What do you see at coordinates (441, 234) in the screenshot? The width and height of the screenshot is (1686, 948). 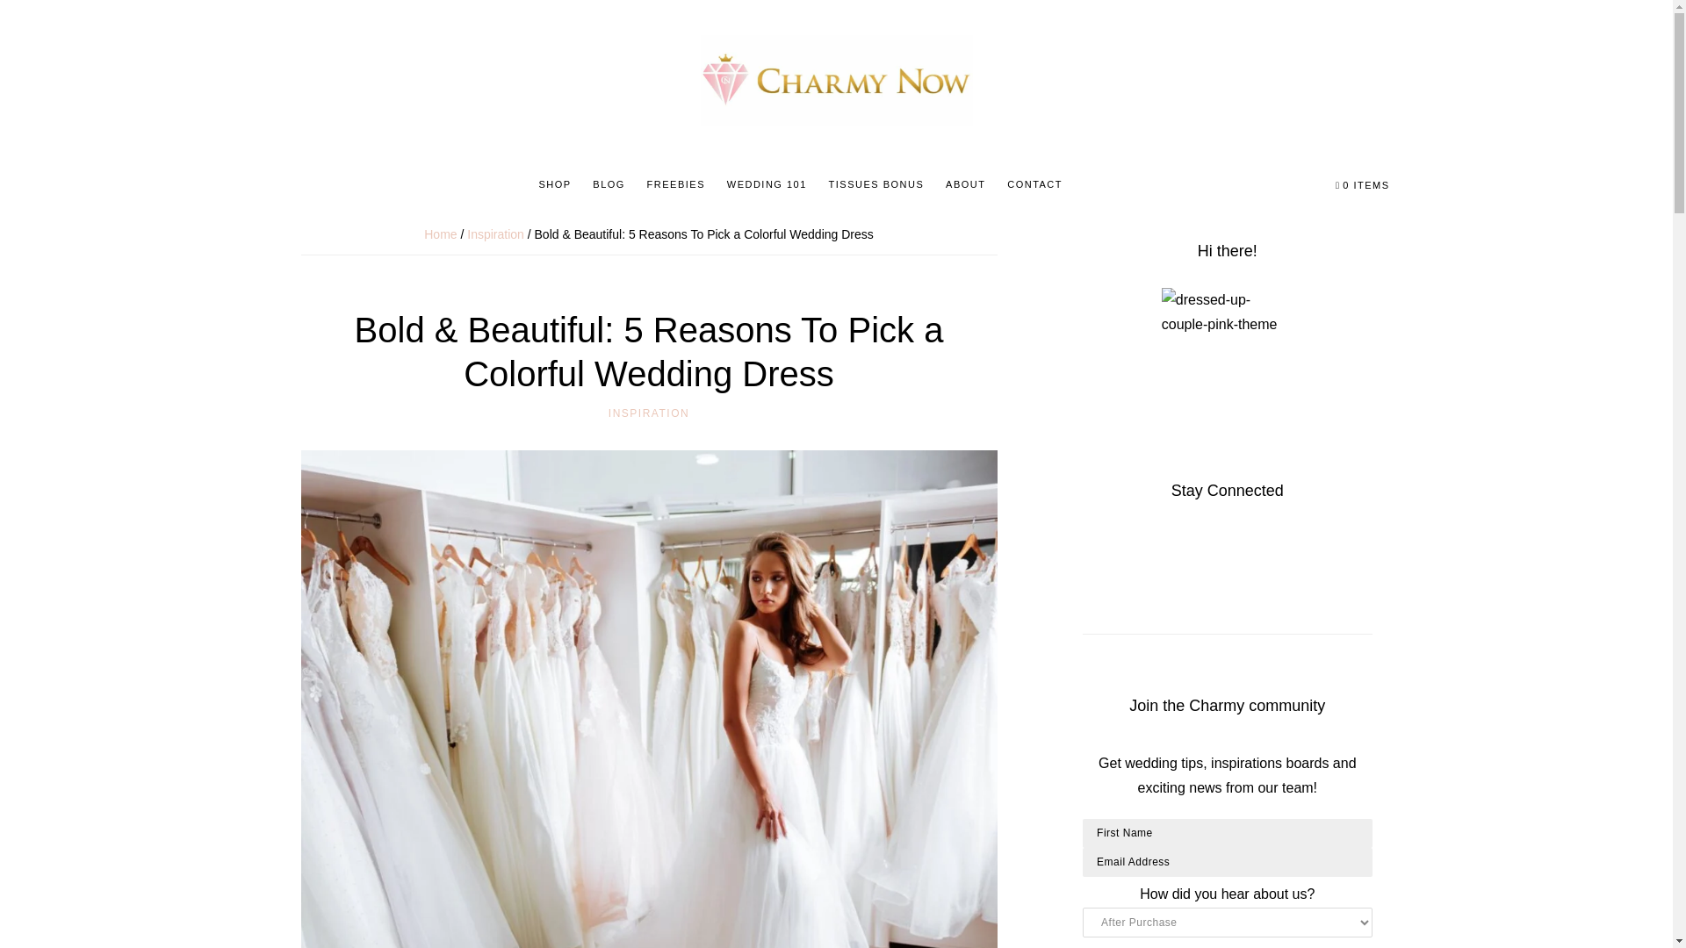 I see `Home` at bounding box center [441, 234].